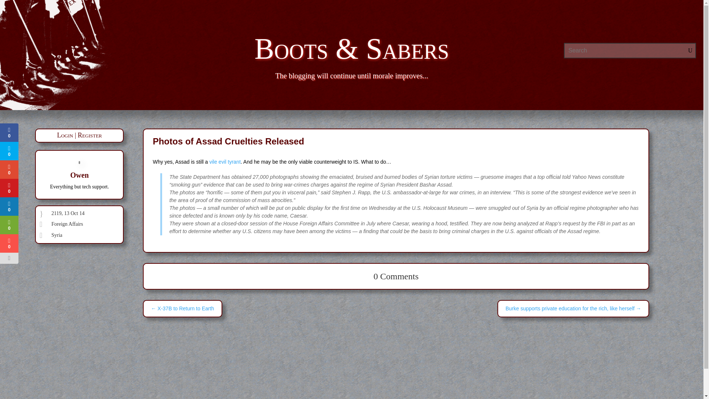  What do you see at coordinates (90, 135) in the screenshot?
I see `Register` at bounding box center [90, 135].